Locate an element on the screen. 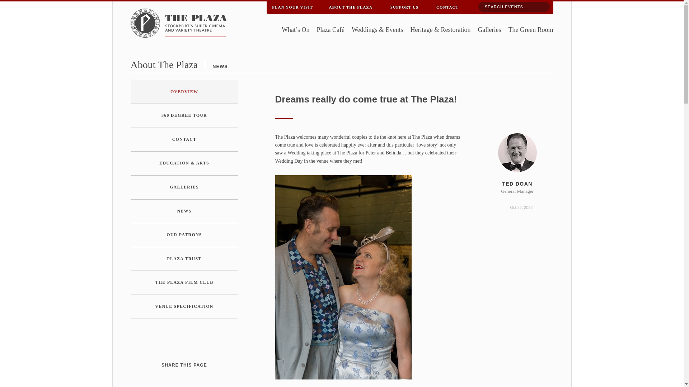  NEWS is located at coordinates (220, 67).